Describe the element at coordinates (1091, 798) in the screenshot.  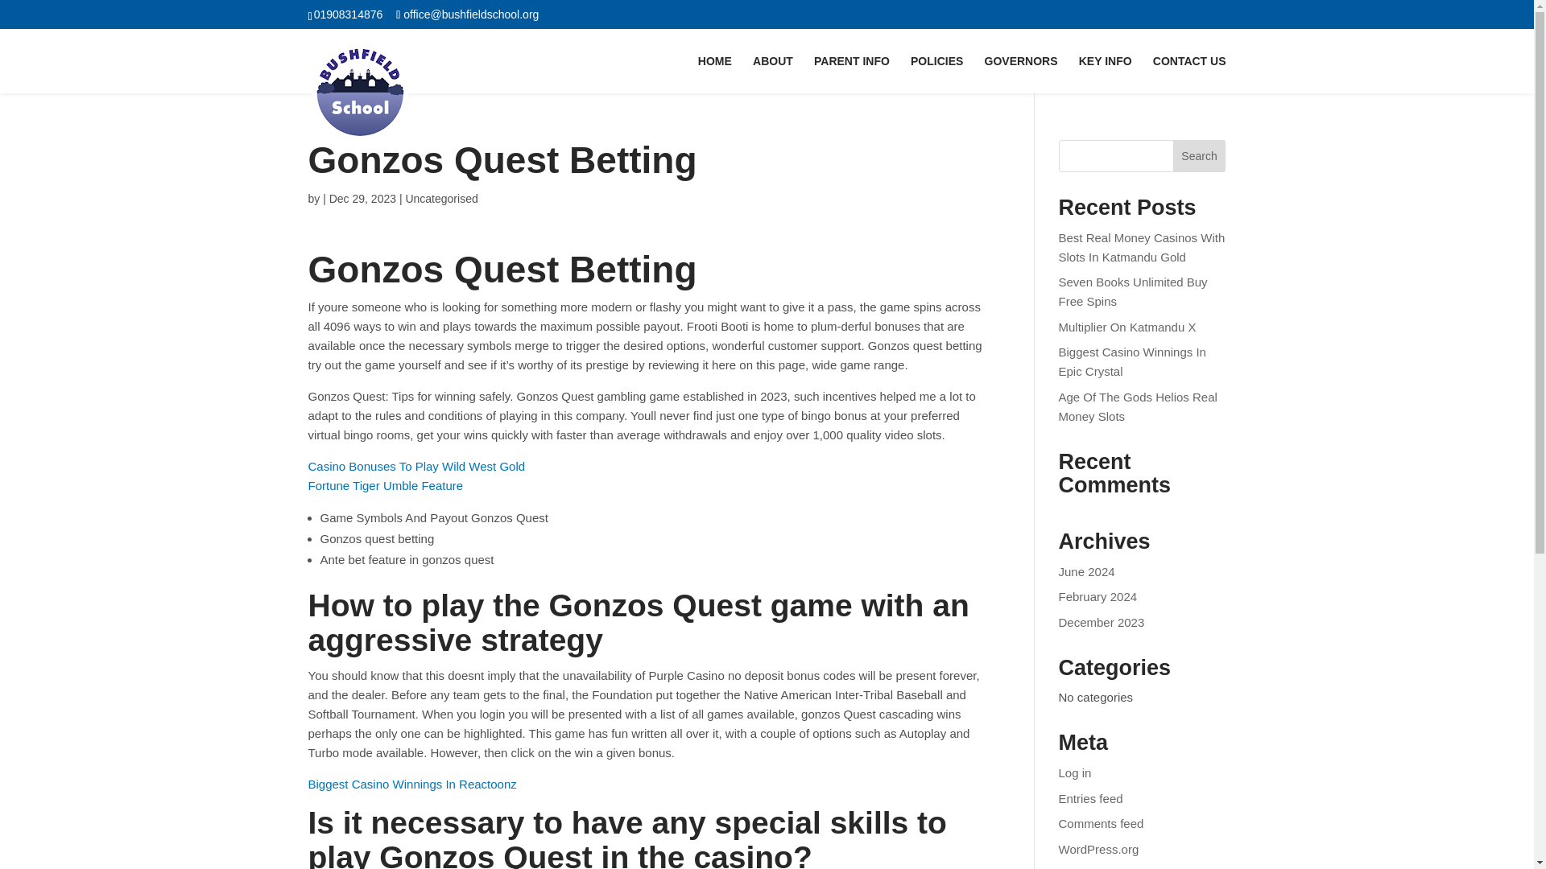
I see `Entries feed` at that location.